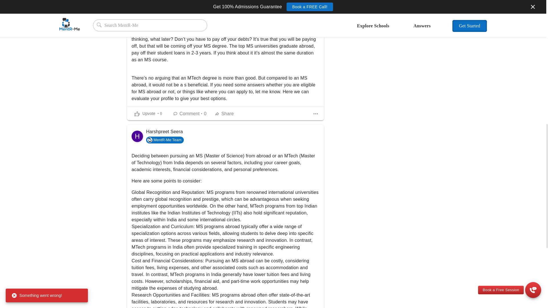 The image size is (548, 308). Describe the element at coordinates (137, 136) in the screenshot. I see `H` at that location.